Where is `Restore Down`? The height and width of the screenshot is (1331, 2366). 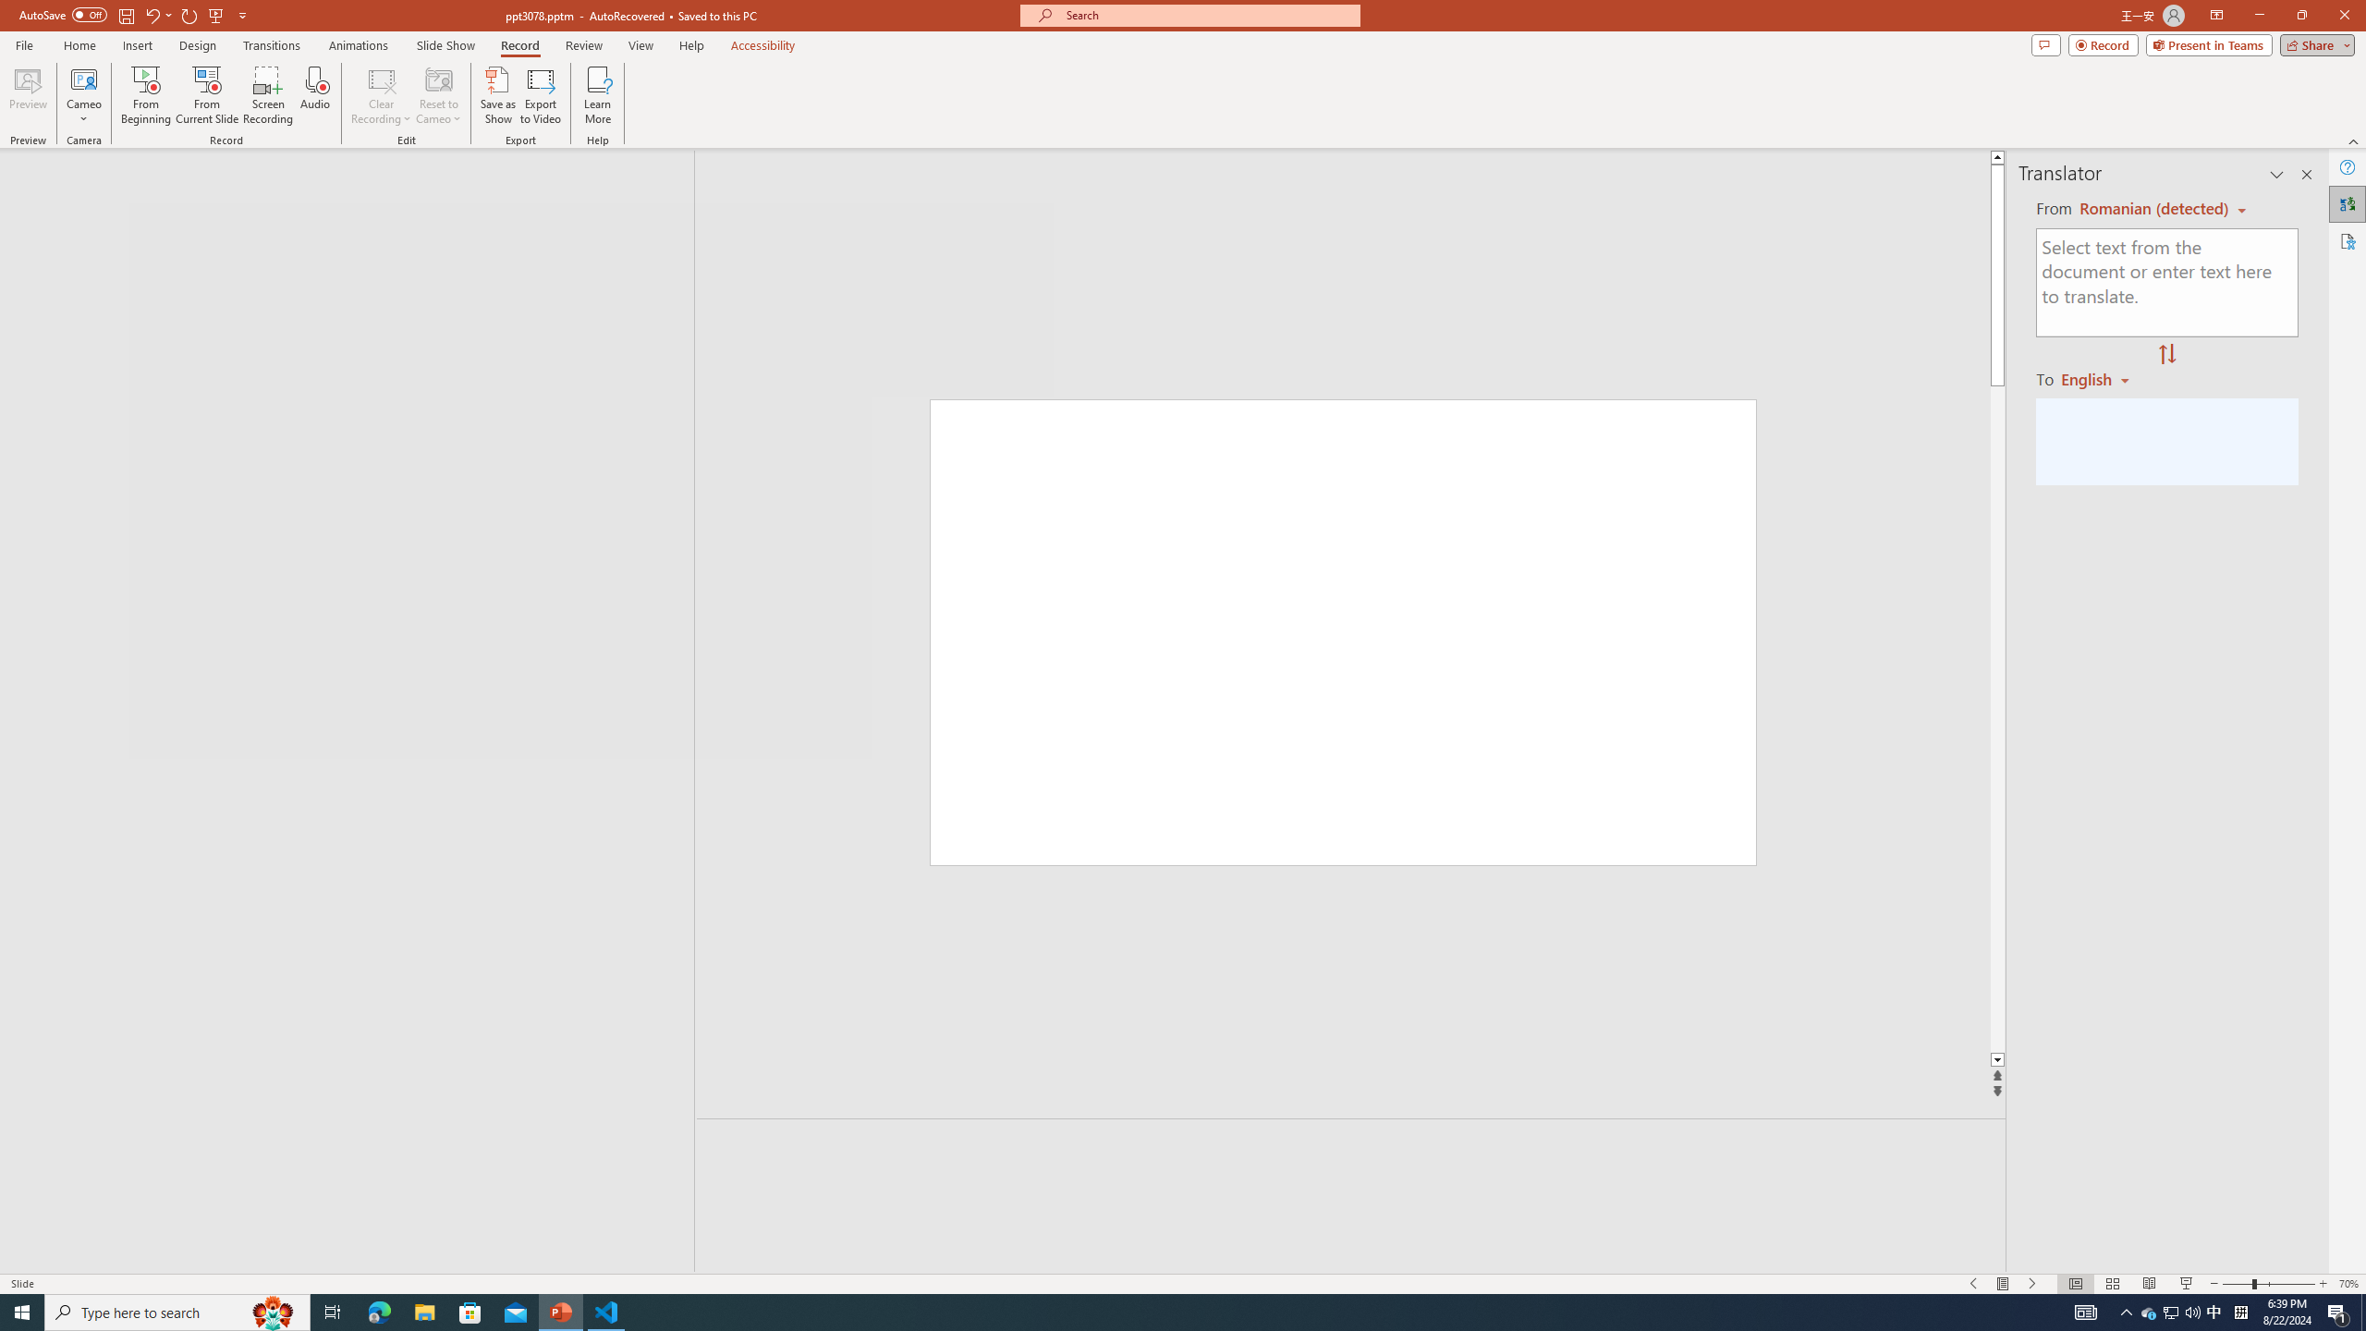 Restore Down is located at coordinates (2301, 16).